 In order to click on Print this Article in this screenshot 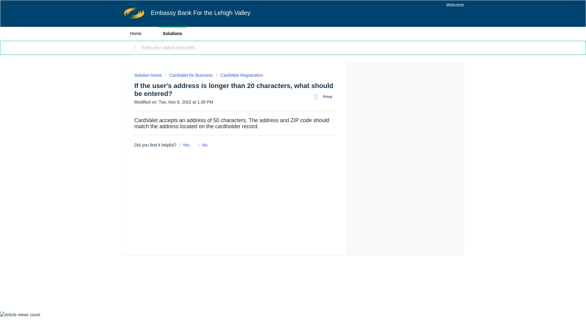, I will do `click(325, 97)`.